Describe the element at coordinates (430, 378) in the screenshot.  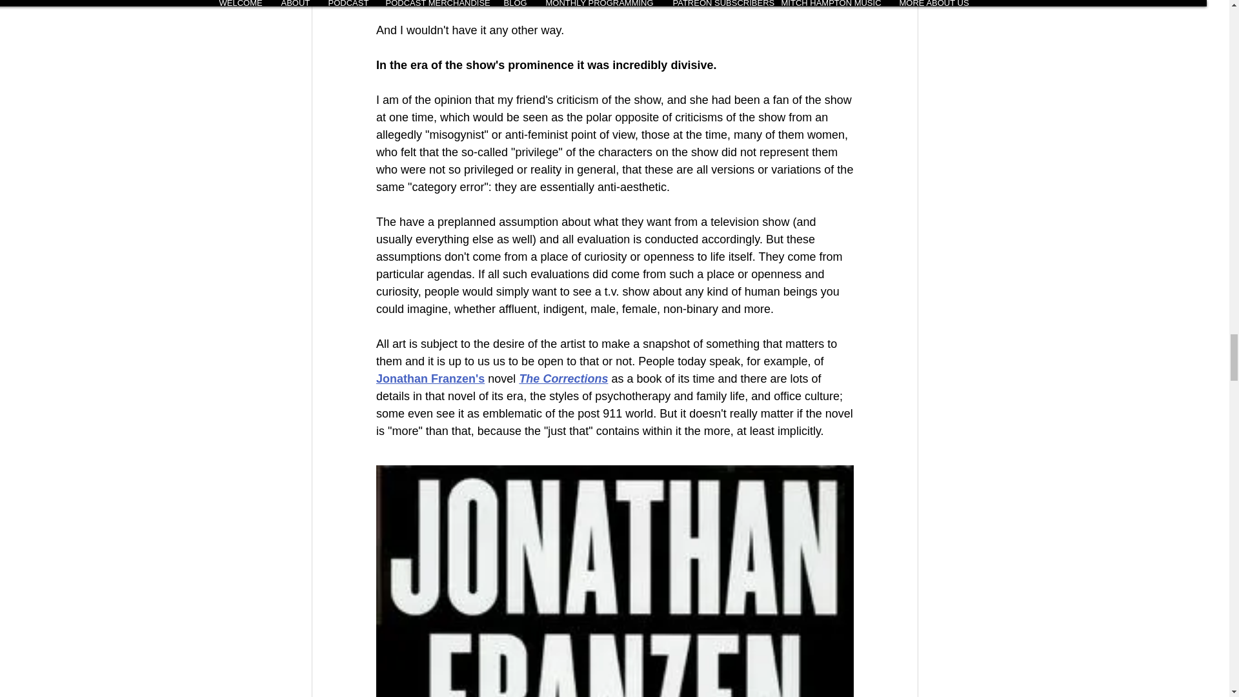
I see `Jonathan Franzen's` at that location.